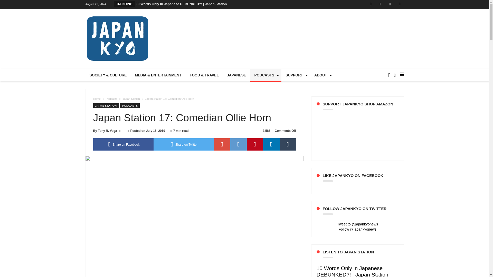  What do you see at coordinates (371, 4) in the screenshot?
I see `Facebook` at bounding box center [371, 4].